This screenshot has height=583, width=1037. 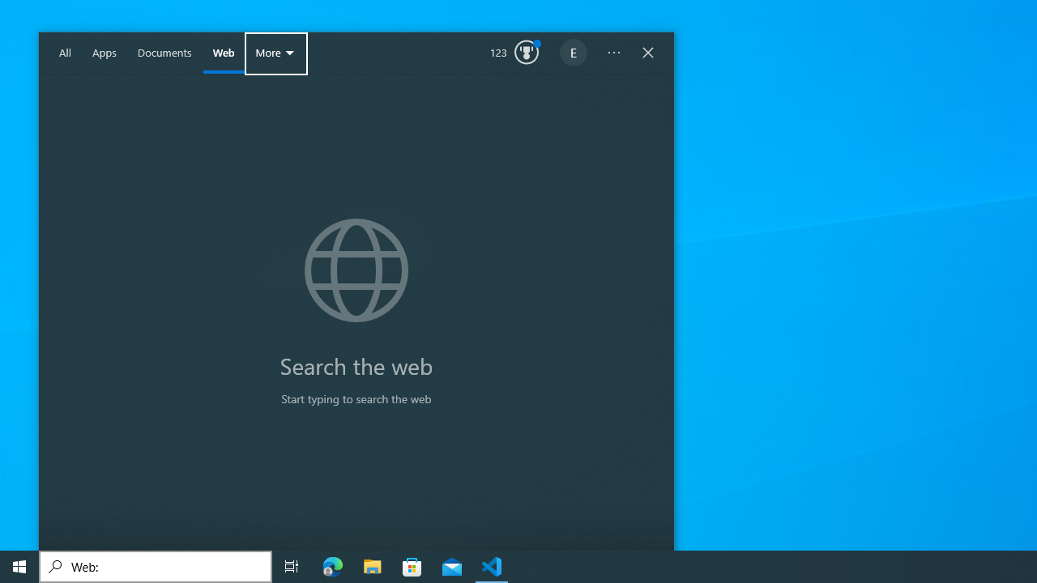 I want to click on Microsoft Rewards balance: 123, so click(x=514, y=53).